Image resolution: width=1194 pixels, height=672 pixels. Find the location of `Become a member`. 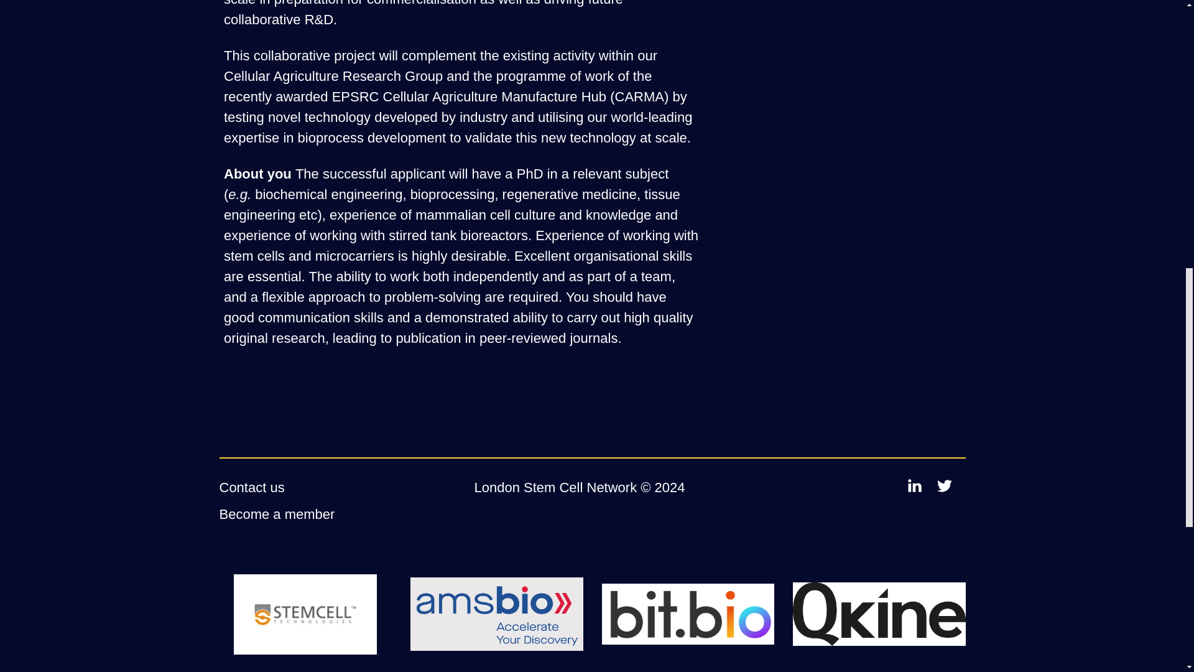

Become a member is located at coordinates (276, 514).